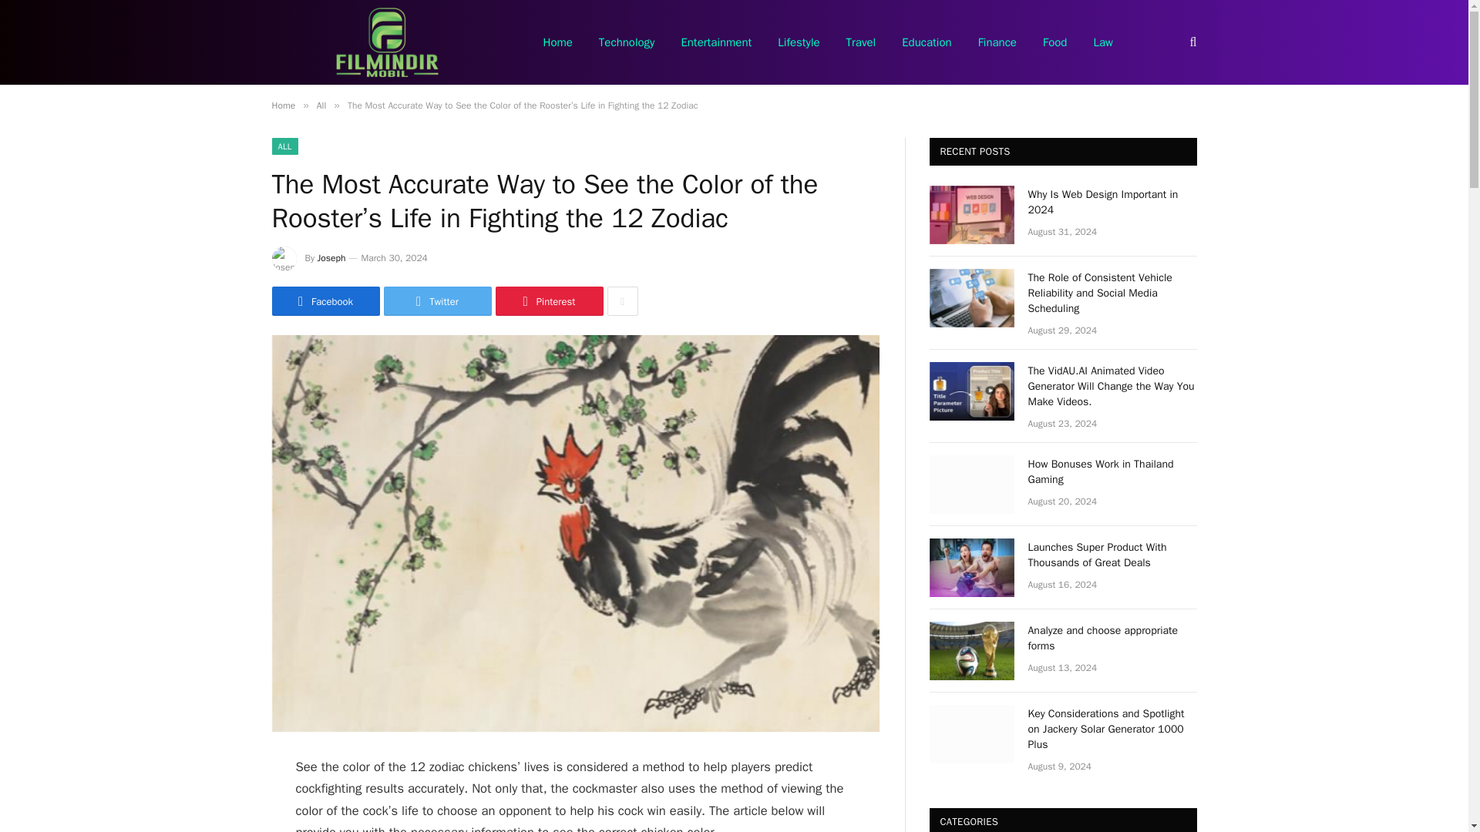  What do you see at coordinates (548, 300) in the screenshot?
I see `Share on Pinterest` at bounding box center [548, 300].